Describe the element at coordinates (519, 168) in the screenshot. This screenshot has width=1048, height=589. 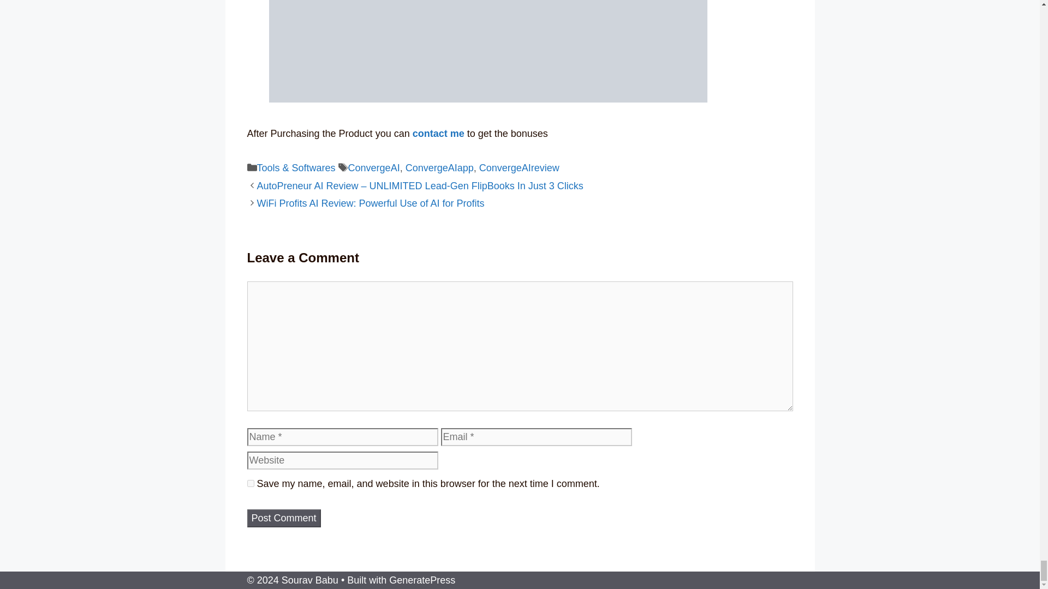
I see `ConvergeAIreview` at that location.